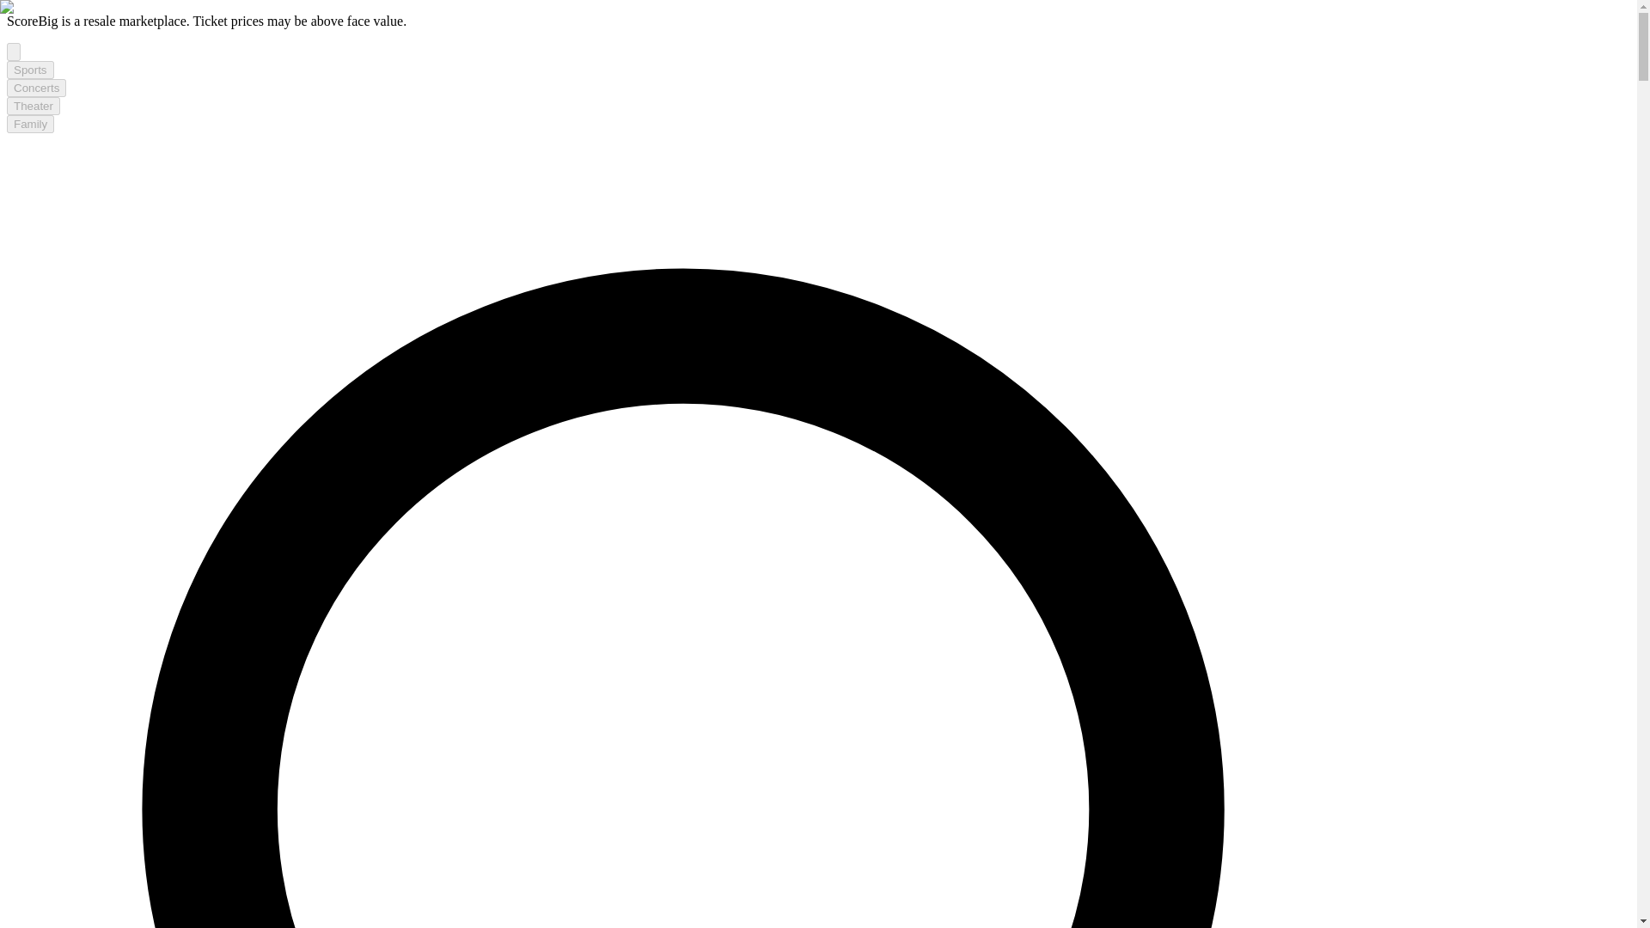  What do you see at coordinates (36, 88) in the screenshot?
I see `Concerts` at bounding box center [36, 88].